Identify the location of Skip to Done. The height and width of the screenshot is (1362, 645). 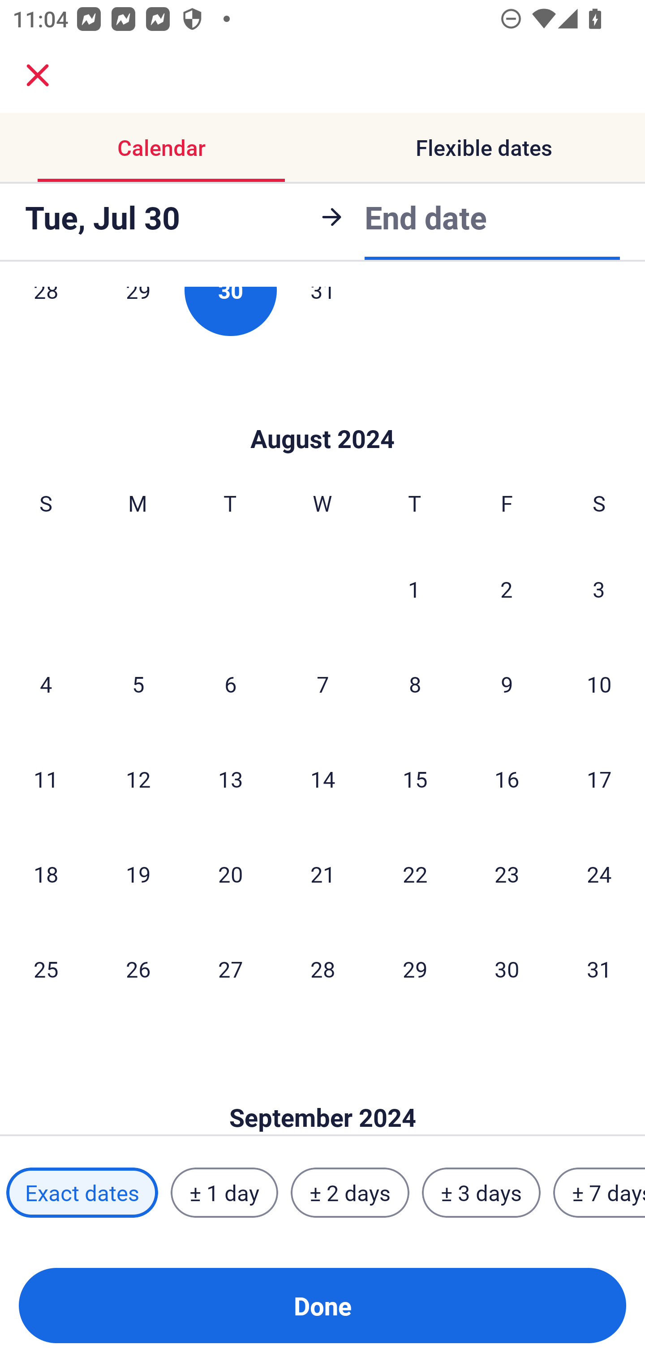
(322, 1090).